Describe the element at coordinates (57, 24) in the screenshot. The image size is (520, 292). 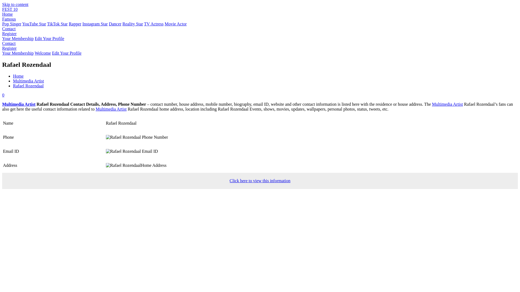
I see `TikTok Star` at that location.